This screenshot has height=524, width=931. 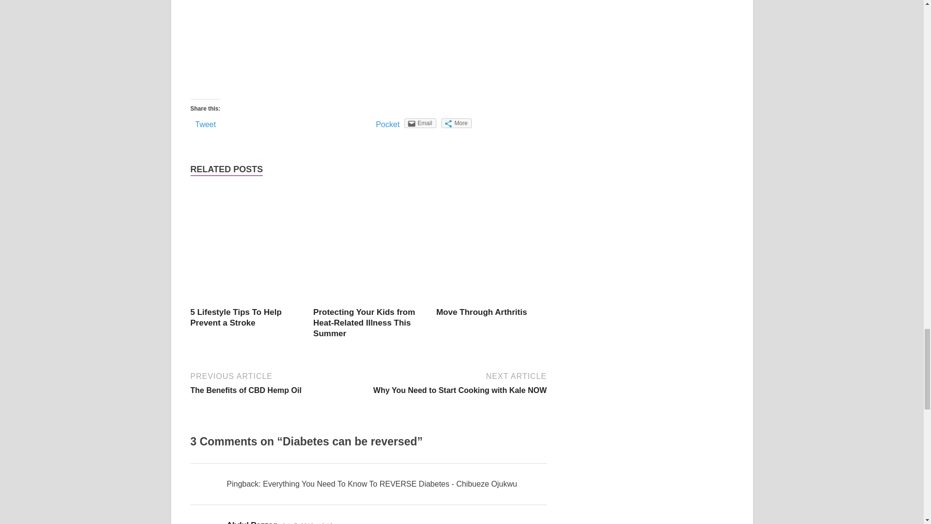 I want to click on Pocket, so click(x=387, y=124).